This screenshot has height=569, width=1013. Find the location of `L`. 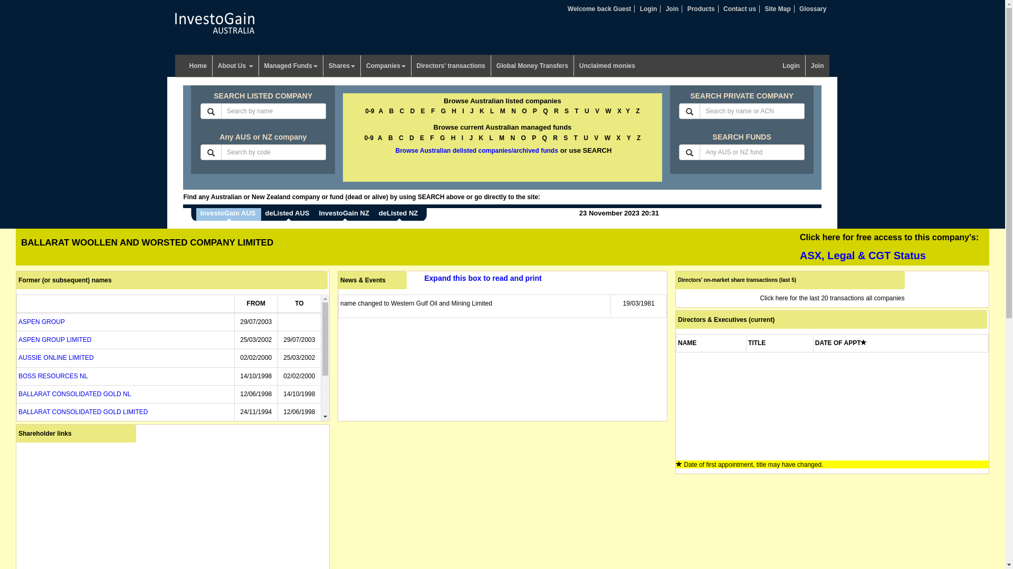

L is located at coordinates (492, 111).